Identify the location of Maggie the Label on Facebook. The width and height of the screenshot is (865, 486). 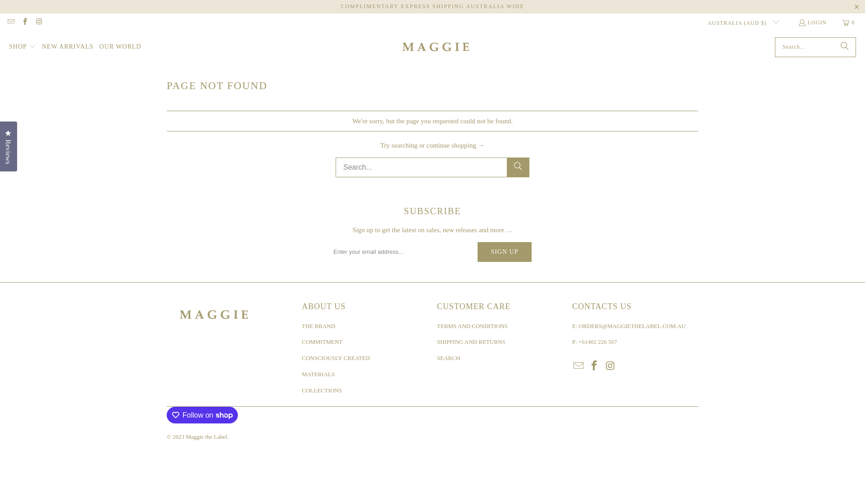
(595, 366).